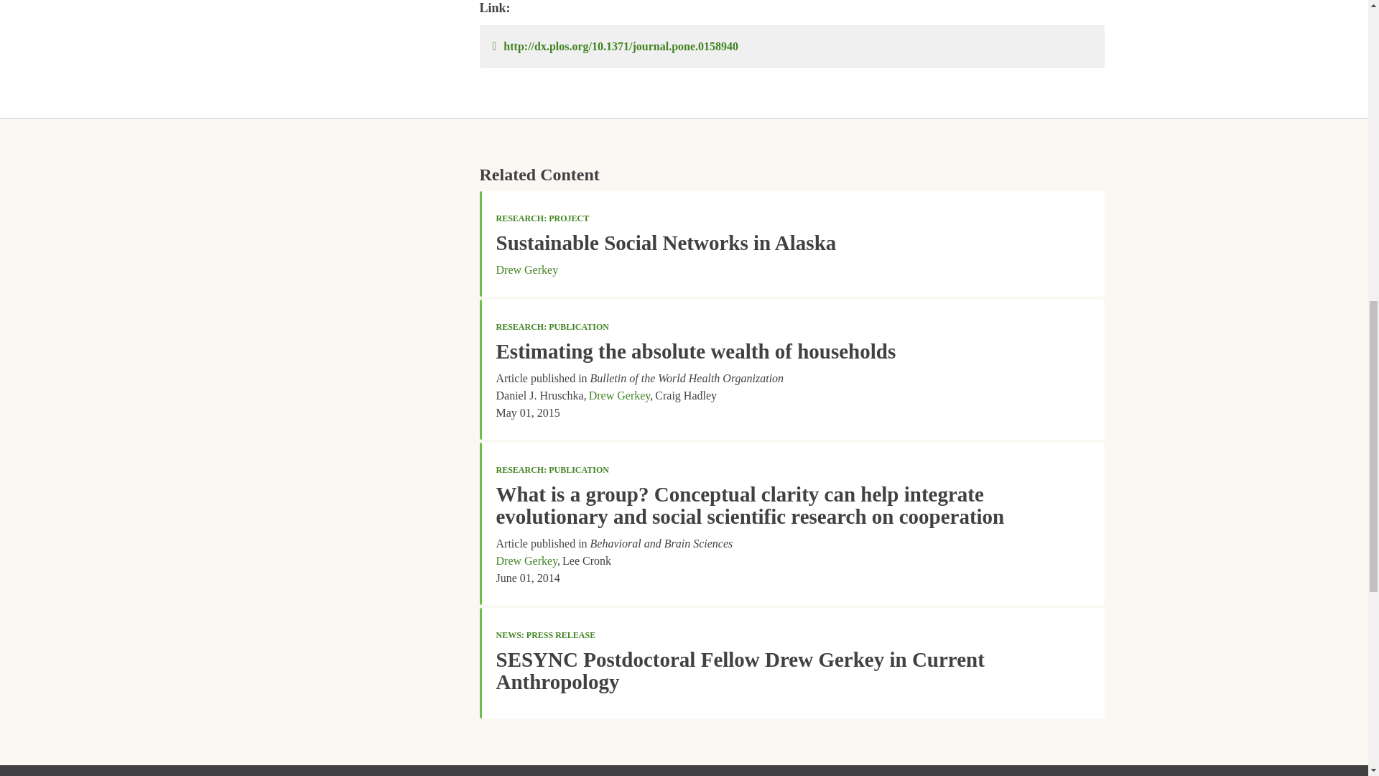 This screenshot has width=1379, height=776. I want to click on RESEARCH: PROJECT, so click(542, 218).